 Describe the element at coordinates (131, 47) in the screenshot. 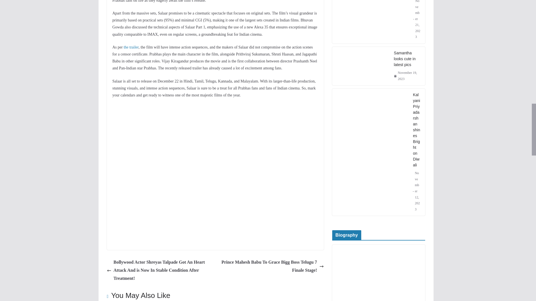

I see `the trailer` at that location.